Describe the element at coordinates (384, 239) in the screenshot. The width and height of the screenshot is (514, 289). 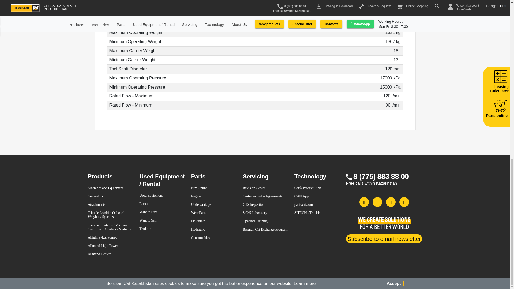
I see `Youtube` at that location.